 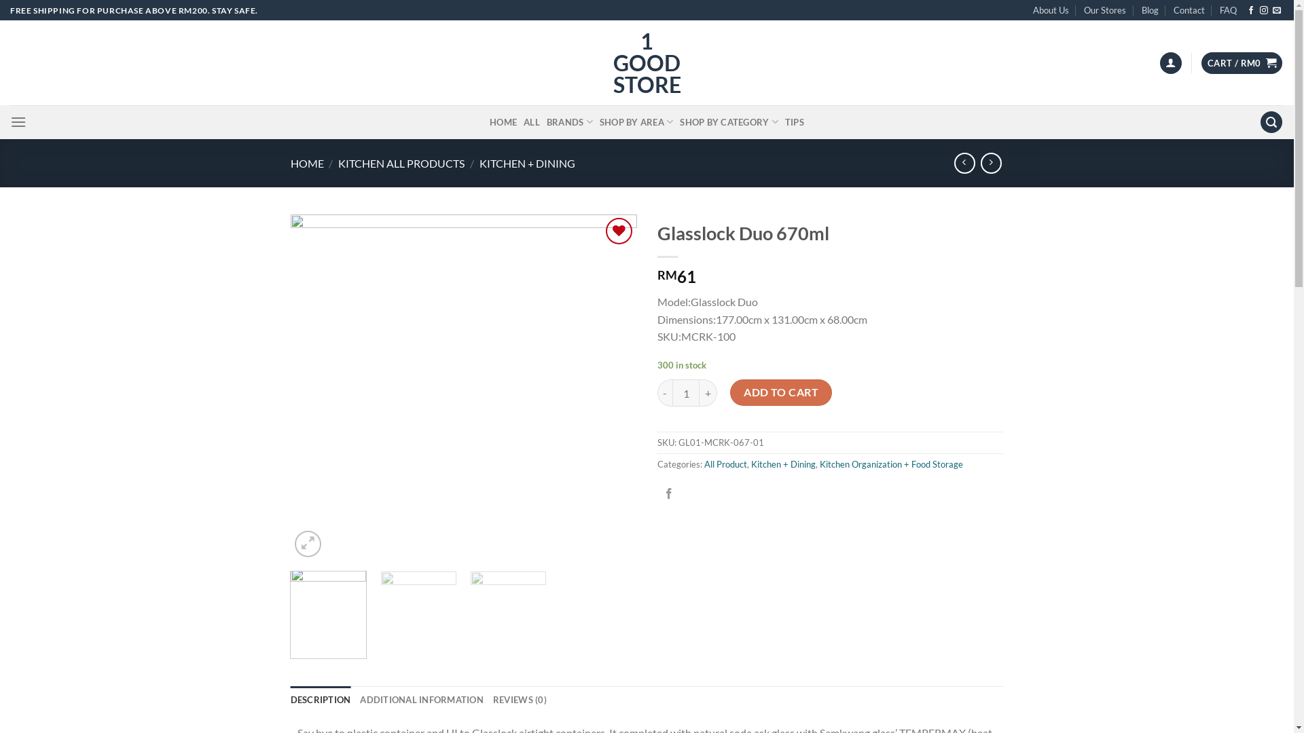 What do you see at coordinates (1149, 10) in the screenshot?
I see `Blog` at bounding box center [1149, 10].